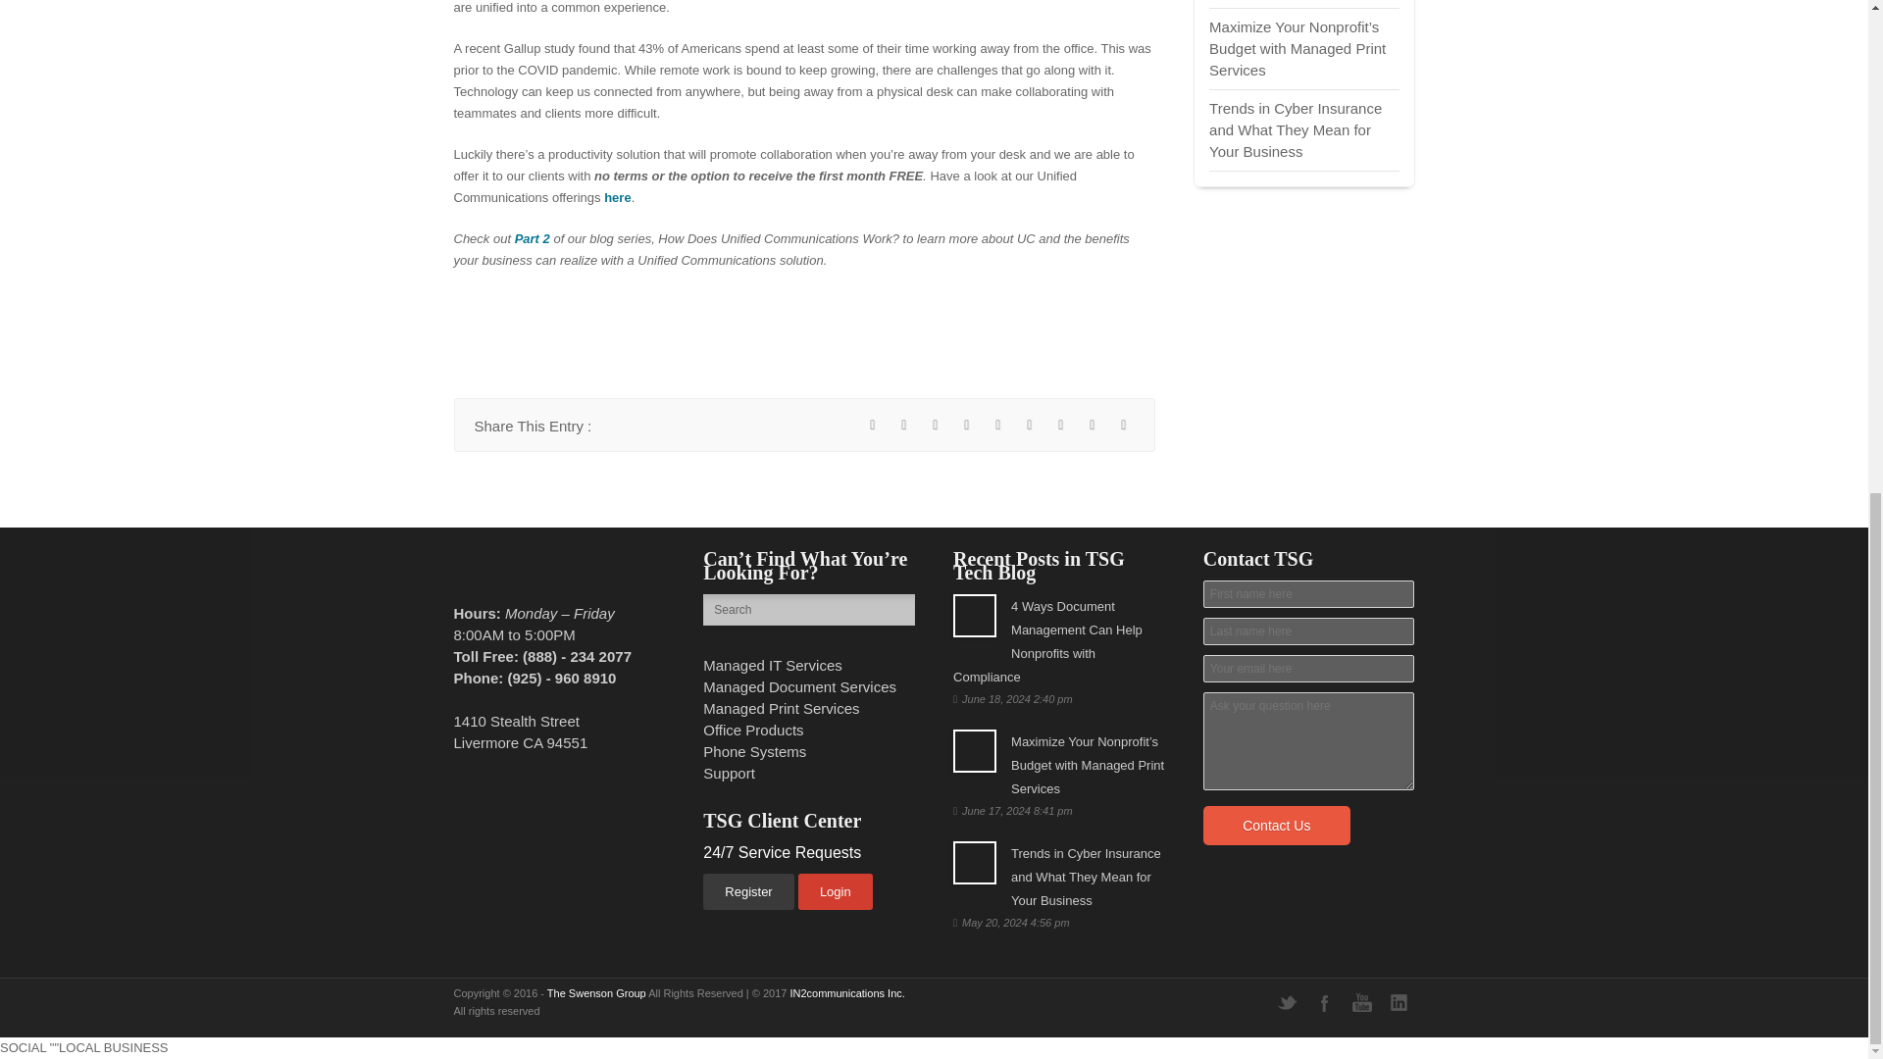 The width and height of the screenshot is (1883, 1059). Describe the element at coordinates (904, 426) in the screenshot. I see `Twitter` at that location.